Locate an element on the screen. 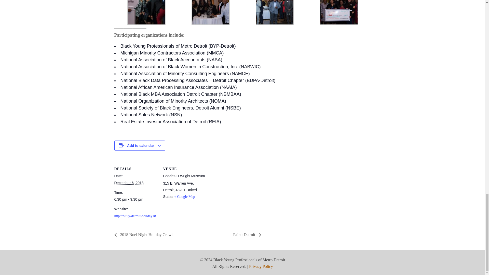 This screenshot has width=489, height=275. 2018-12-06 is located at coordinates (128, 183).